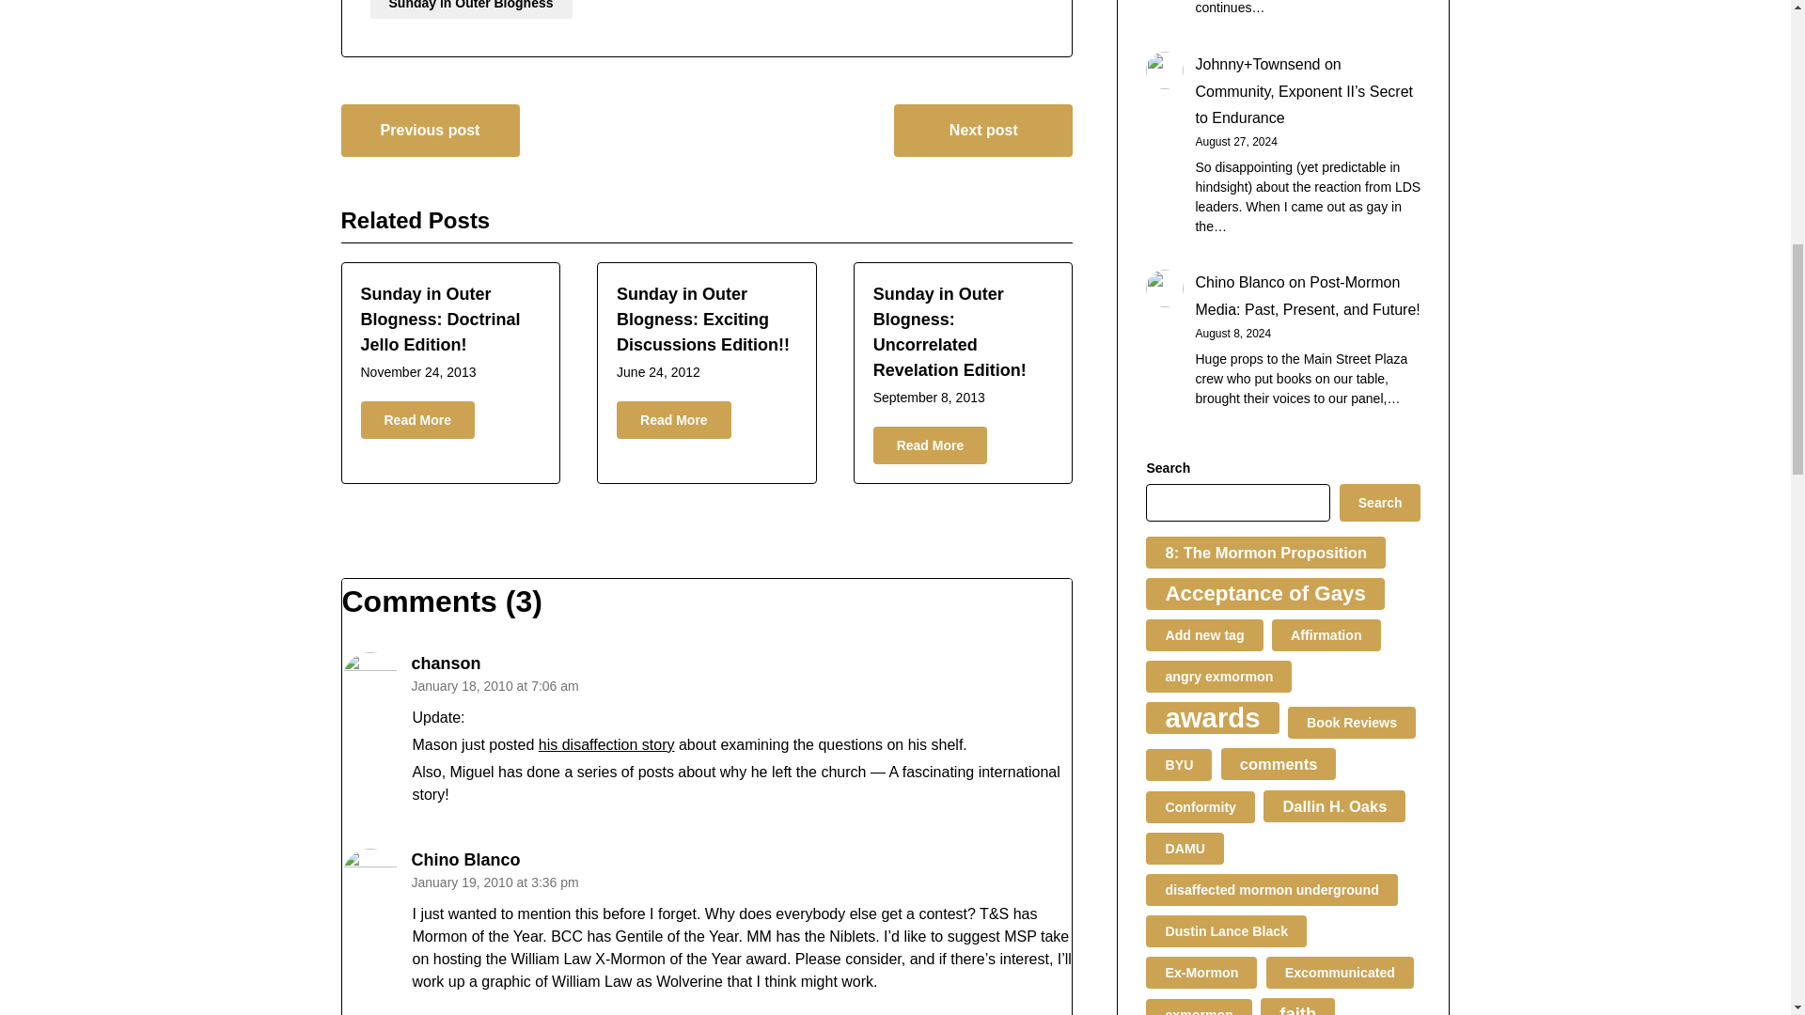 This screenshot has height=1015, width=1805. Describe the element at coordinates (929, 397) in the screenshot. I see `September 8, 2013` at that location.